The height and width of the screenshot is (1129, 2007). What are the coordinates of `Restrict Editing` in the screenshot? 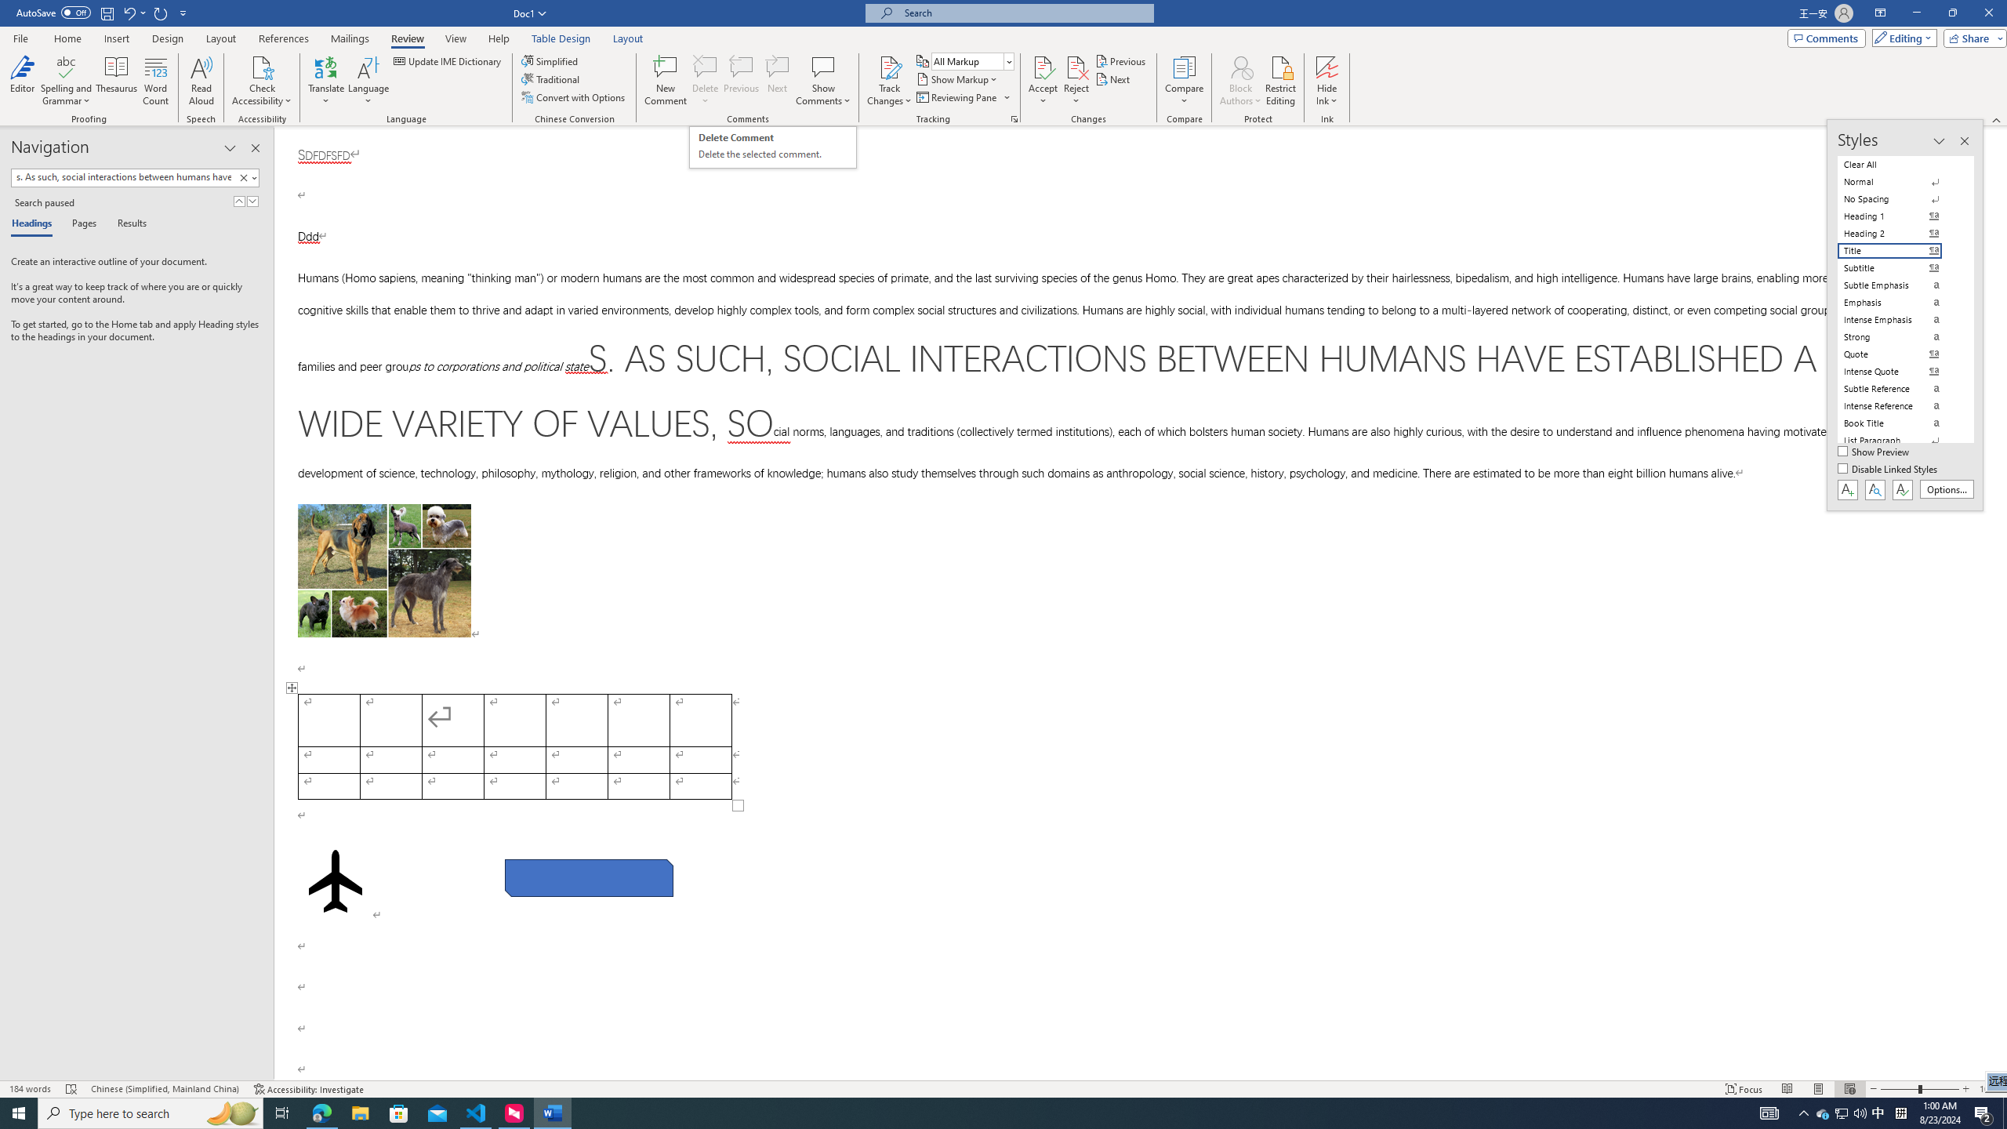 It's located at (1281, 81).